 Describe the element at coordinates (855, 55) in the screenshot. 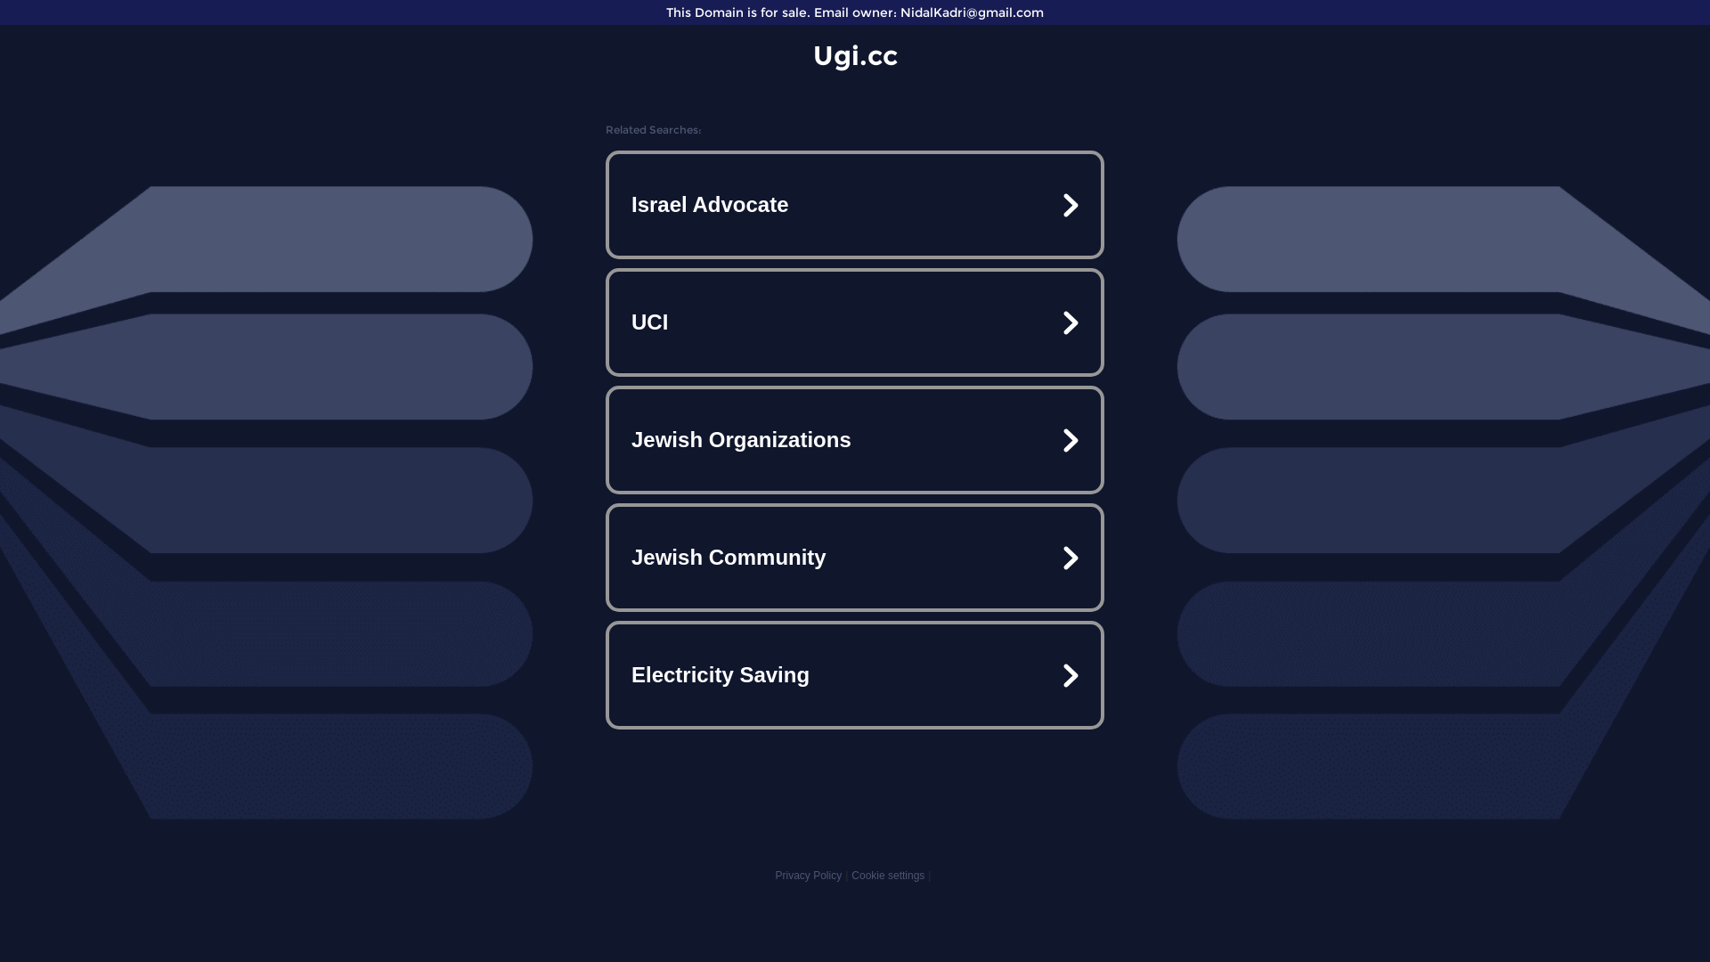

I see `Ugi.cc` at that location.